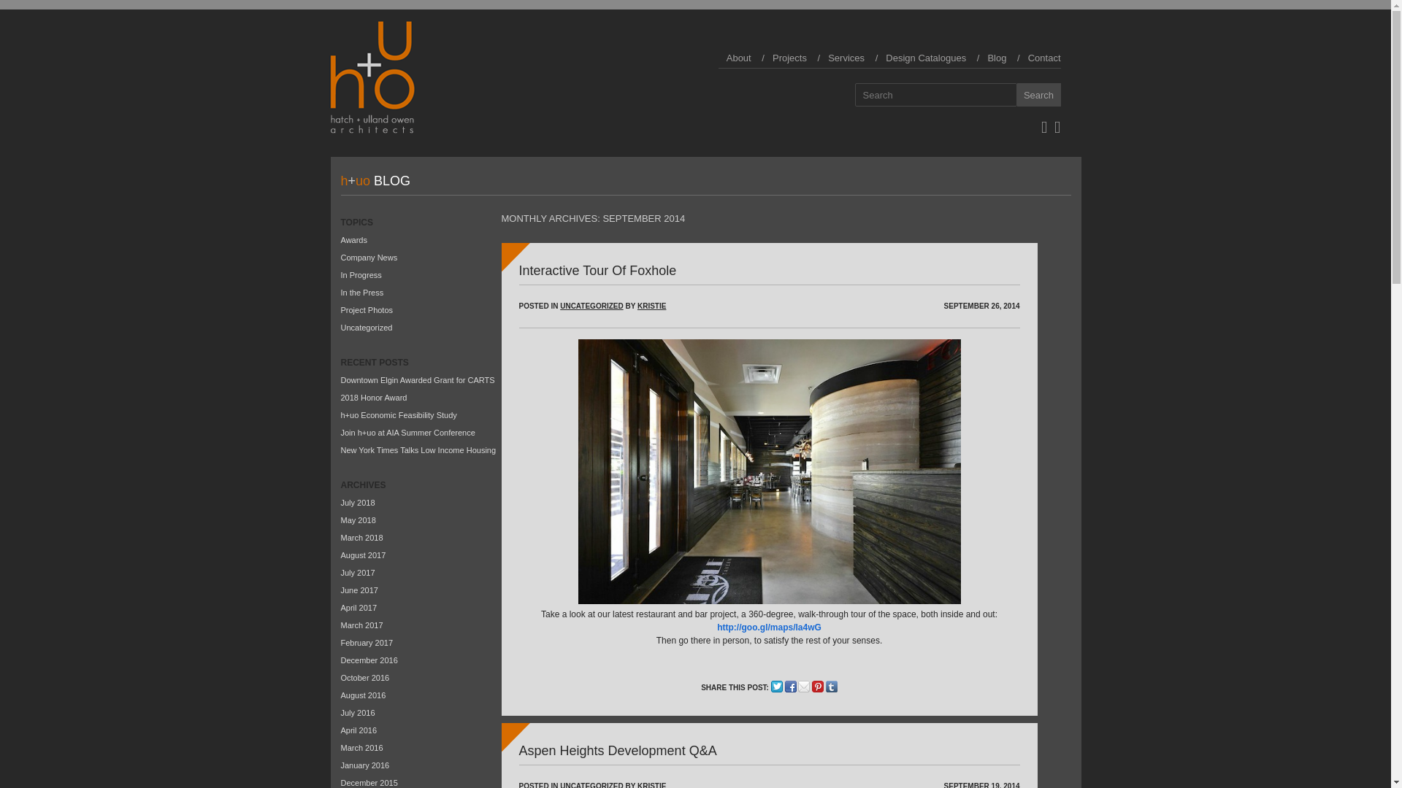 This screenshot has height=788, width=1402. What do you see at coordinates (365, 765) in the screenshot?
I see `January 2016` at bounding box center [365, 765].